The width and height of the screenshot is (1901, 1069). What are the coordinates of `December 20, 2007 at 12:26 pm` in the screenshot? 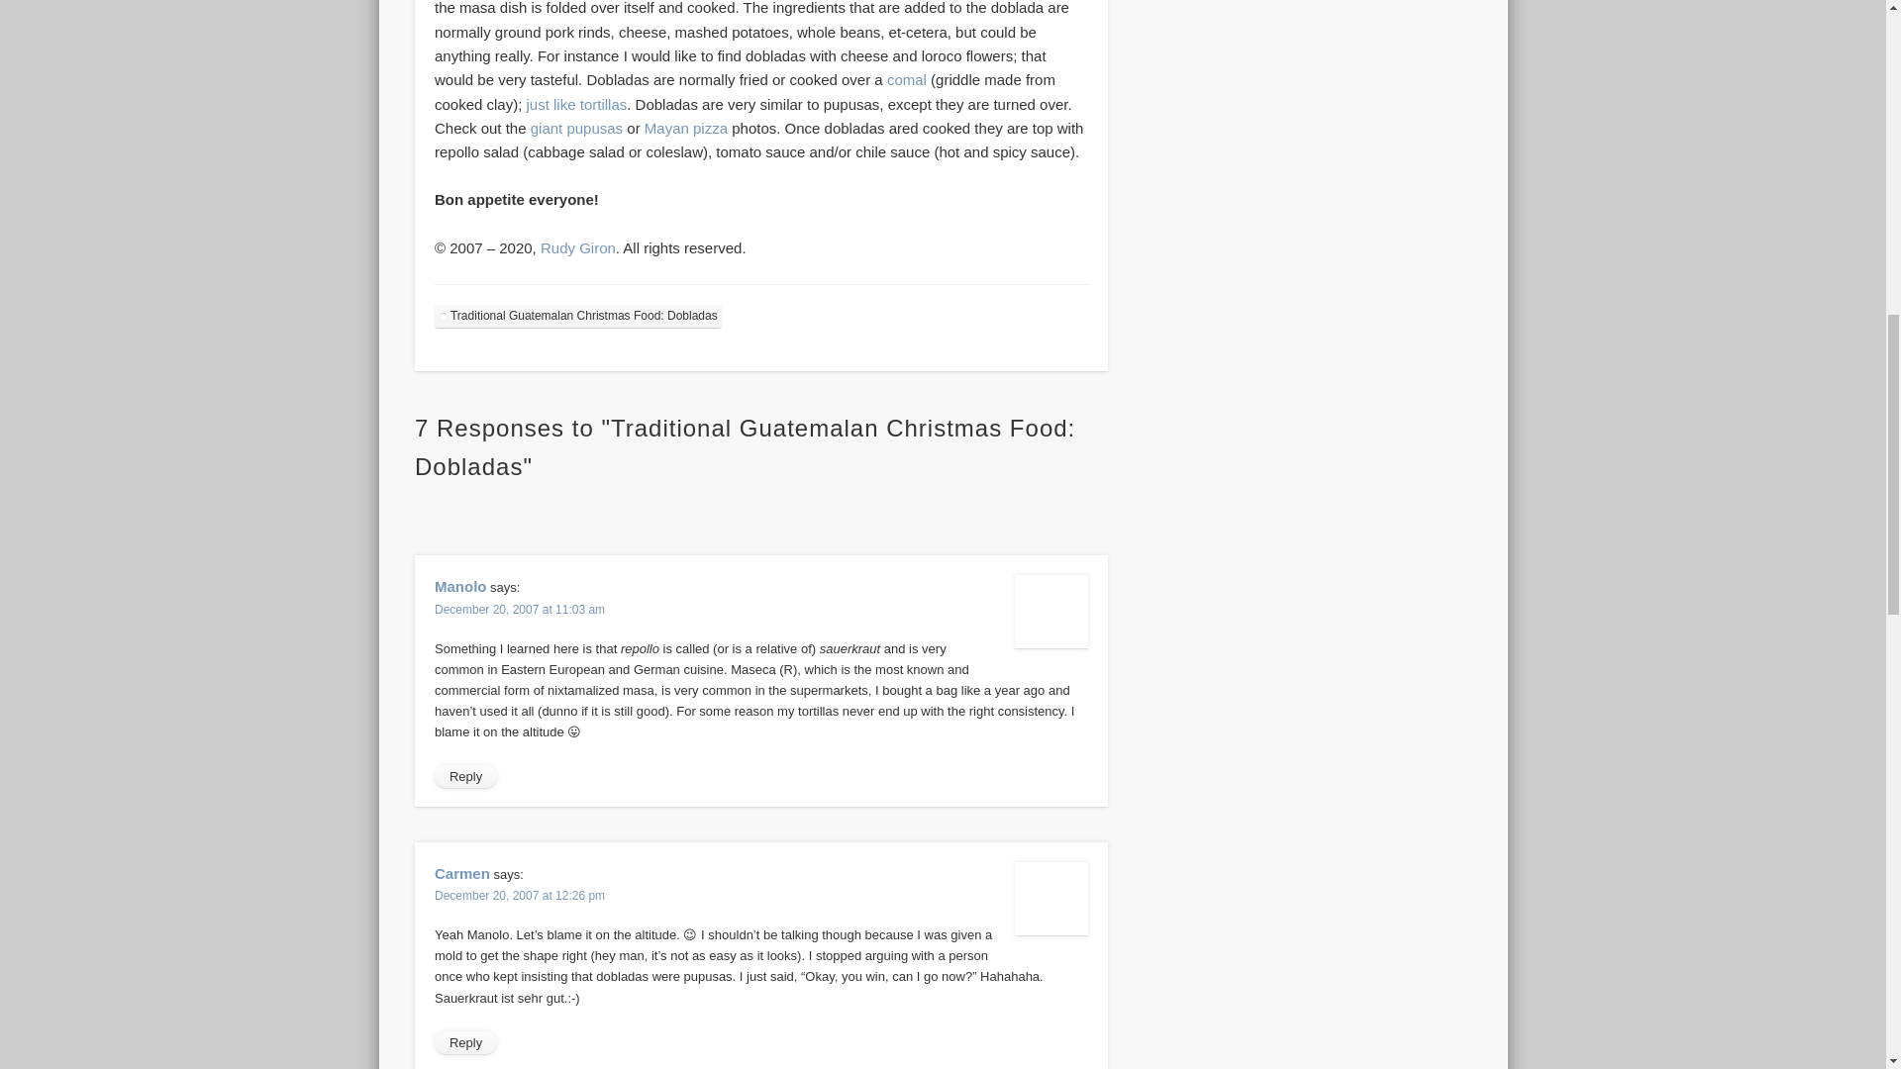 It's located at (519, 895).